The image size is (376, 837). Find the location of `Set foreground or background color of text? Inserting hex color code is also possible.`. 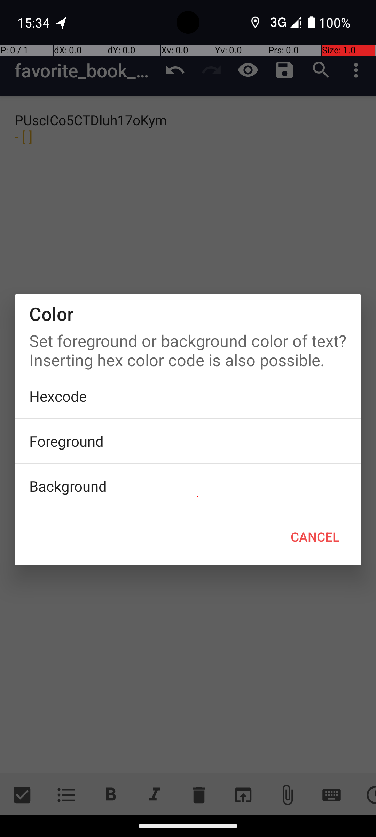

Set foreground or background color of text? Inserting hex color code is also possible. is located at coordinates (188, 348).